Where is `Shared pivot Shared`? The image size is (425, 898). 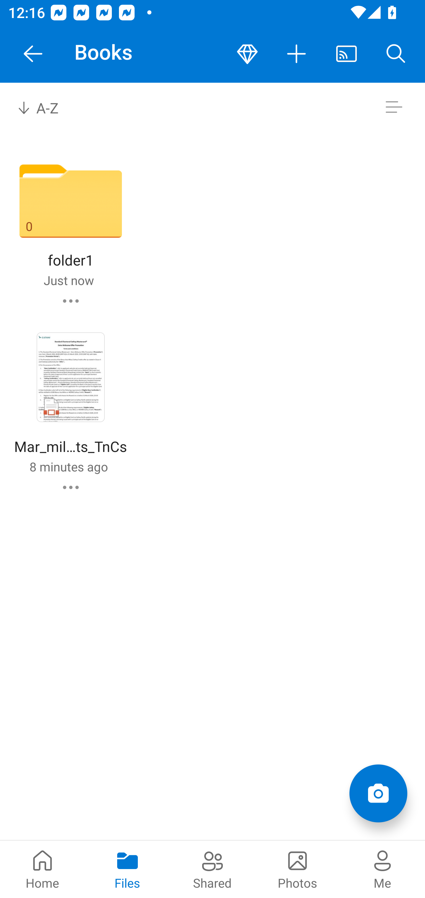 Shared pivot Shared is located at coordinates (212, 869).